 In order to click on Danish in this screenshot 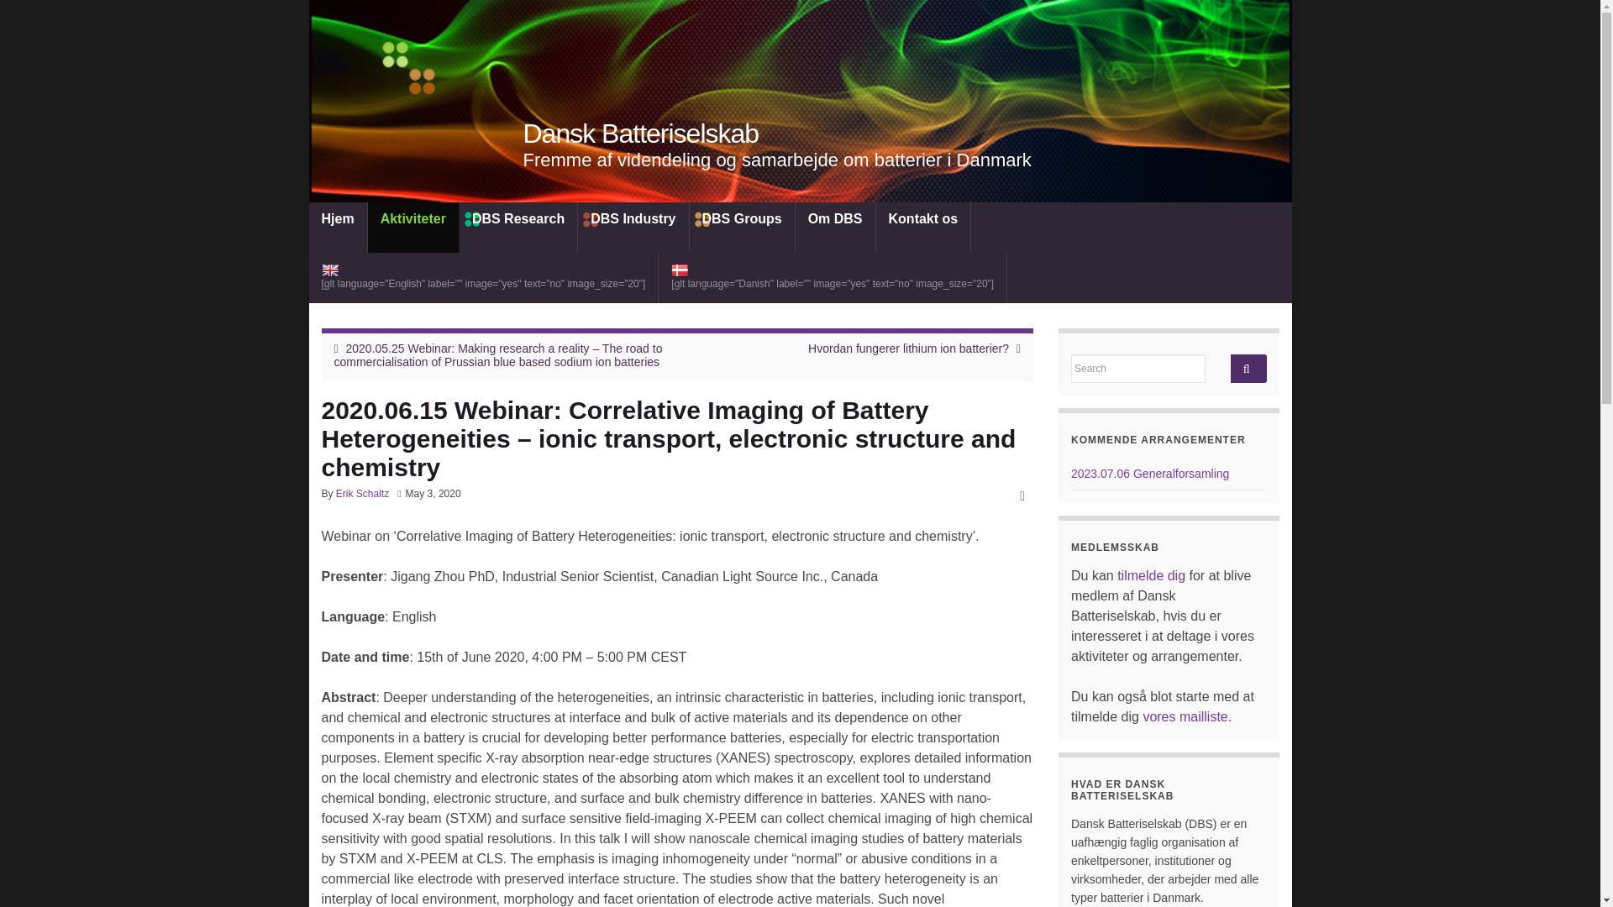, I will do `click(832, 277)`.